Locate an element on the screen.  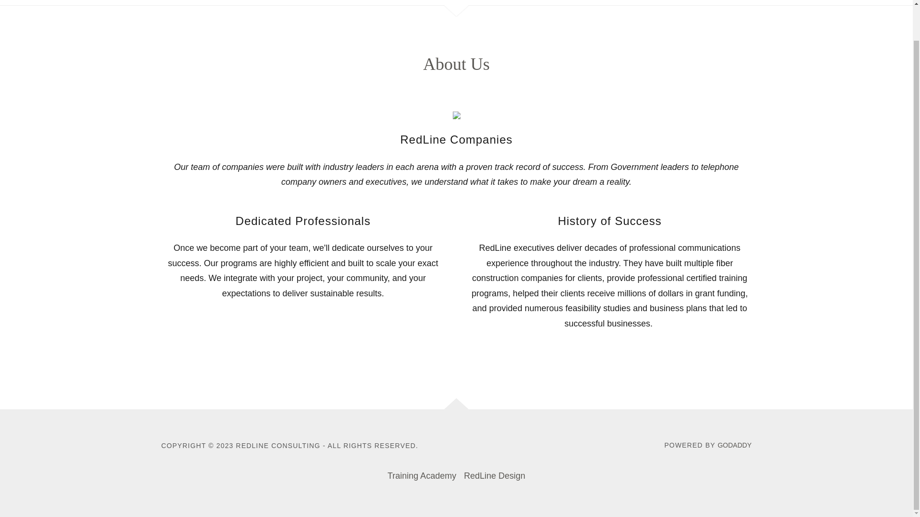
GODADDY is located at coordinates (734, 445).